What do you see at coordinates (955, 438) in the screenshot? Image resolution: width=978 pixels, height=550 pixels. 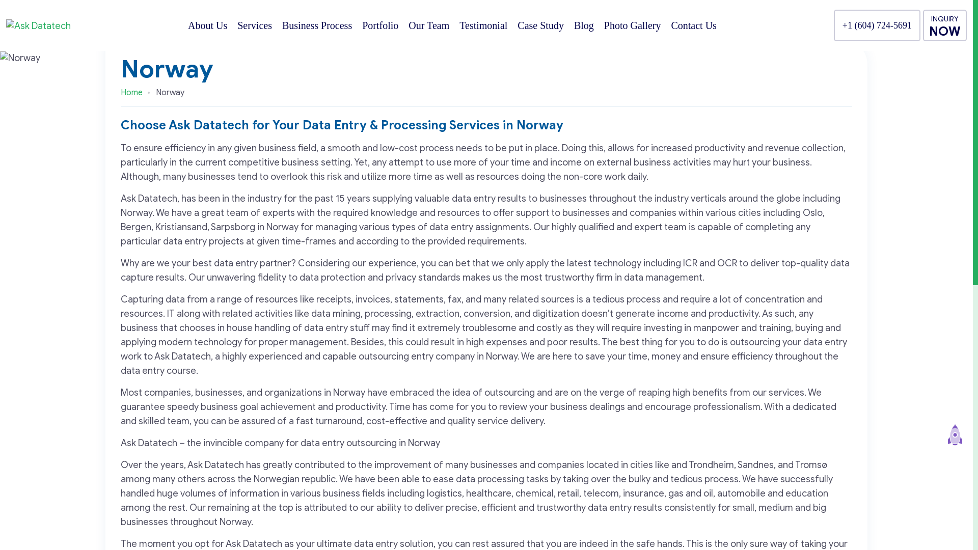 I see `Top` at bounding box center [955, 438].